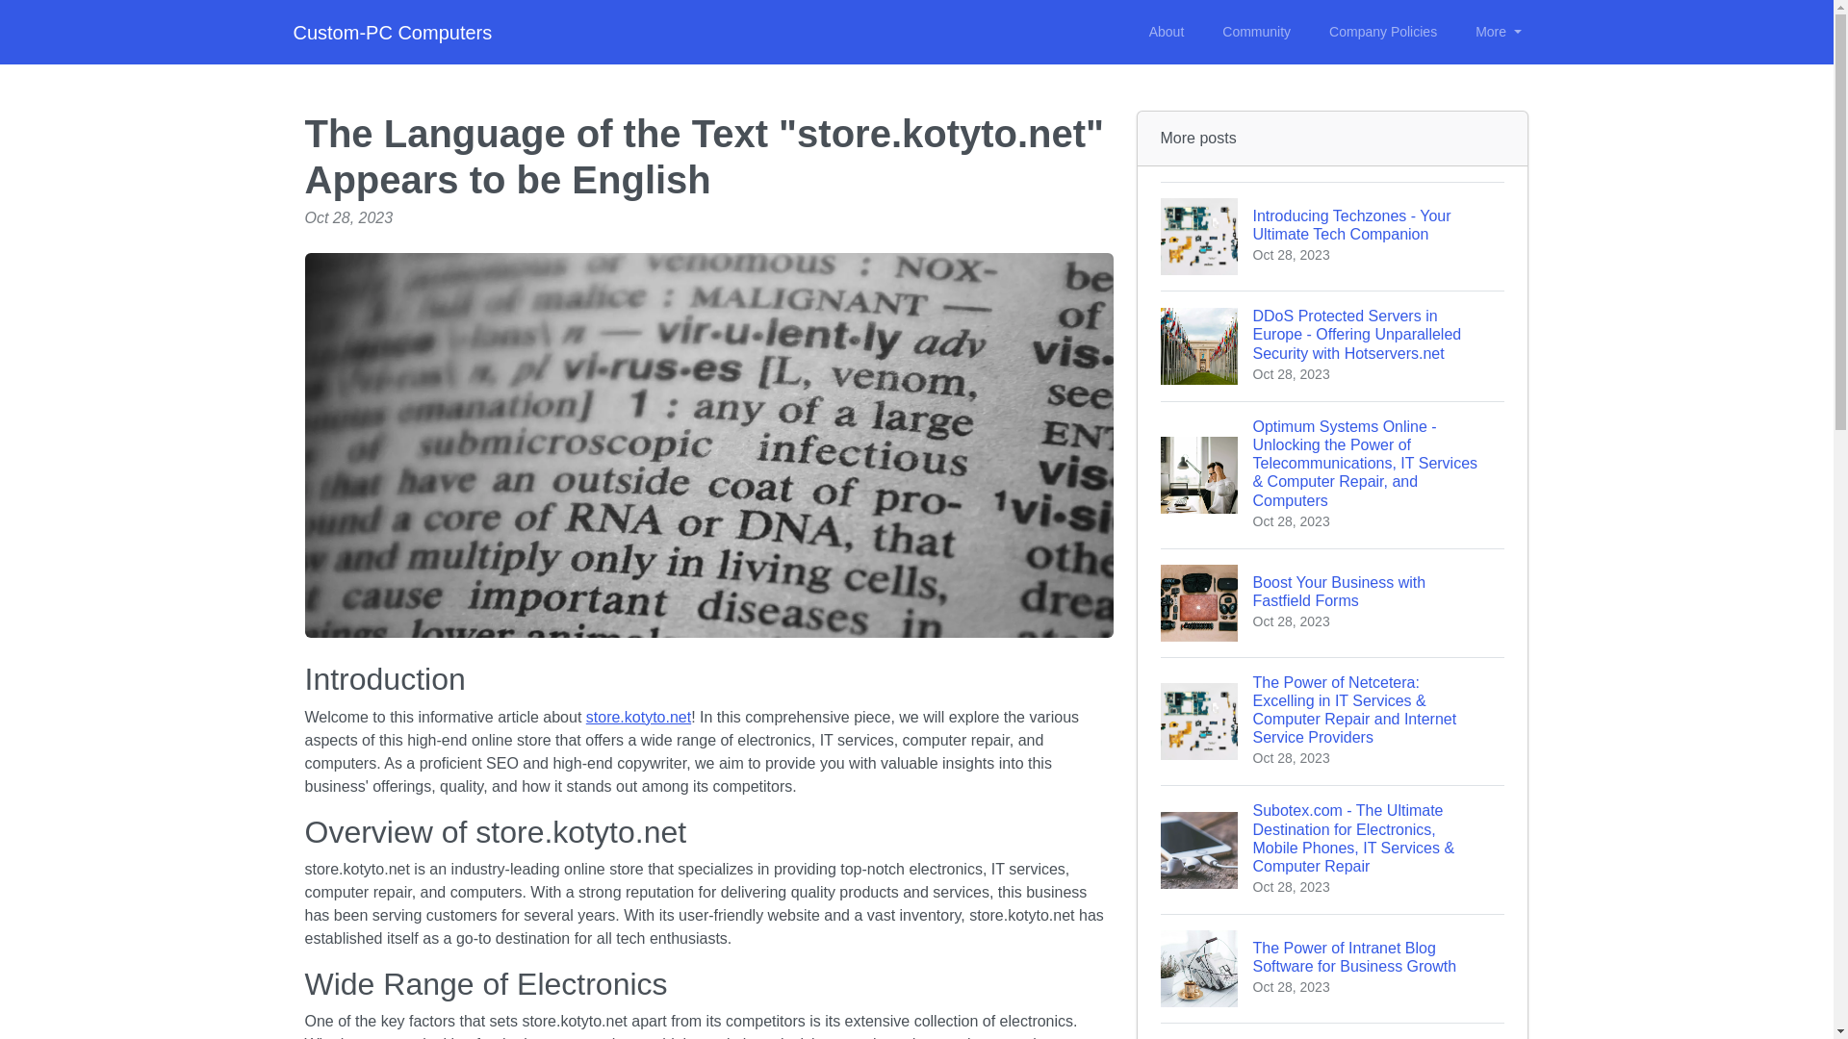 Image resolution: width=1848 pixels, height=1039 pixels. I want to click on Custom-PC Computers, so click(391, 33).